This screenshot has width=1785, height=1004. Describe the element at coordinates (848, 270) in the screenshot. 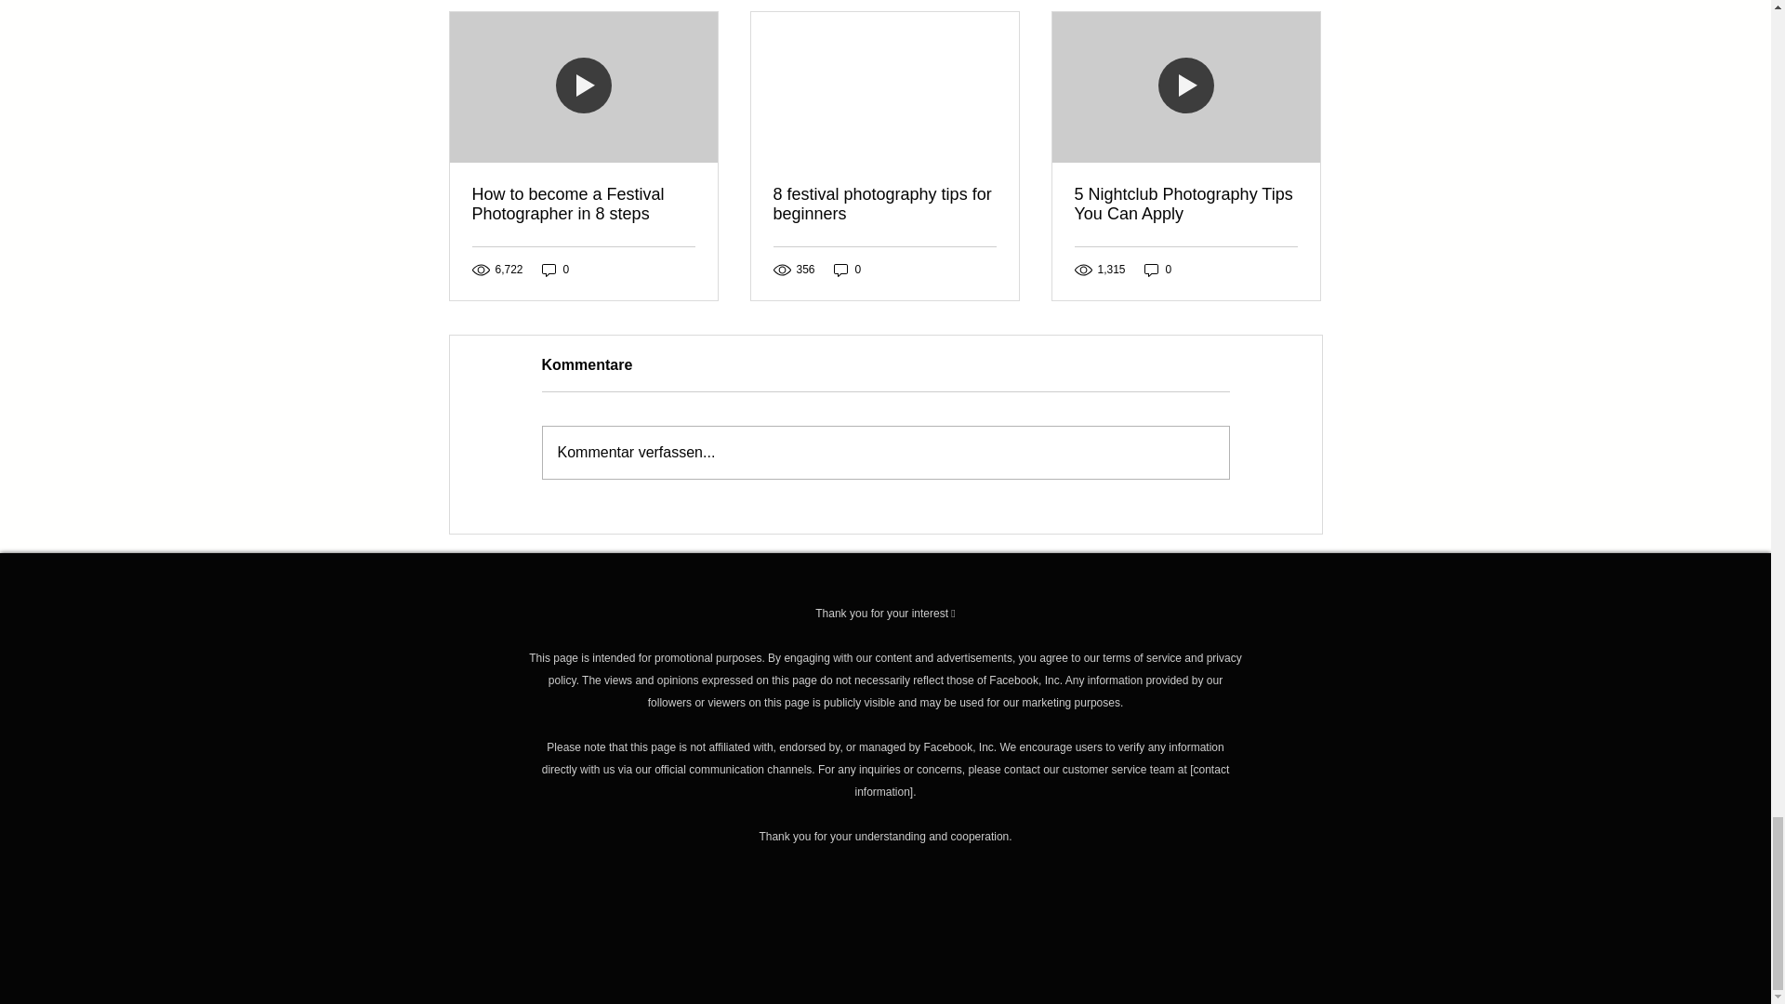

I see `0` at that location.